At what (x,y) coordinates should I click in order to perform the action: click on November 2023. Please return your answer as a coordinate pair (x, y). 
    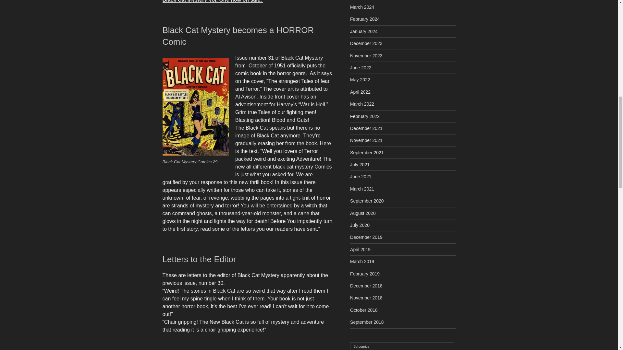
    Looking at the image, I should click on (366, 56).